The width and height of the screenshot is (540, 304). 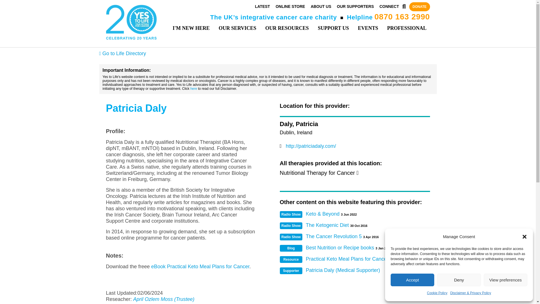 I want to click on Yes to Life, so click(x=131, y=23).